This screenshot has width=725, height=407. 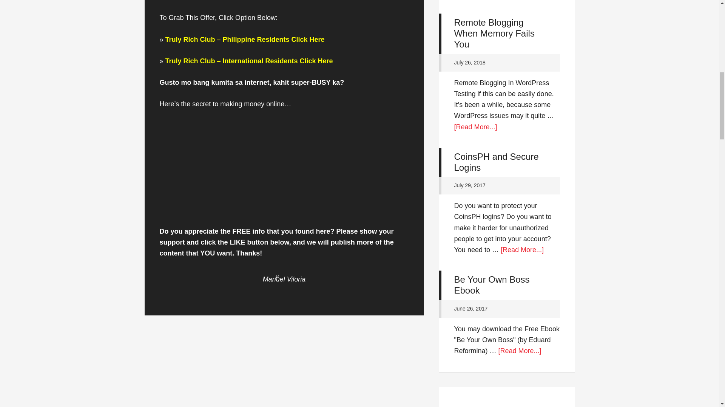 I want to click on CoinsPH and Secure Logins, so click(x=496, y=162).